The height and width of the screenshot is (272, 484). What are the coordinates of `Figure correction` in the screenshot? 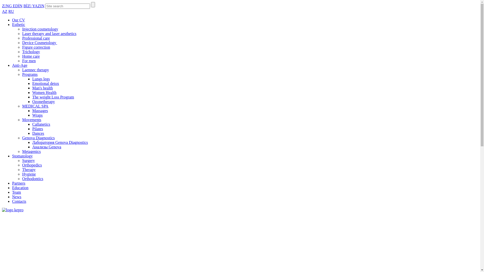 It's located at (36, 47).